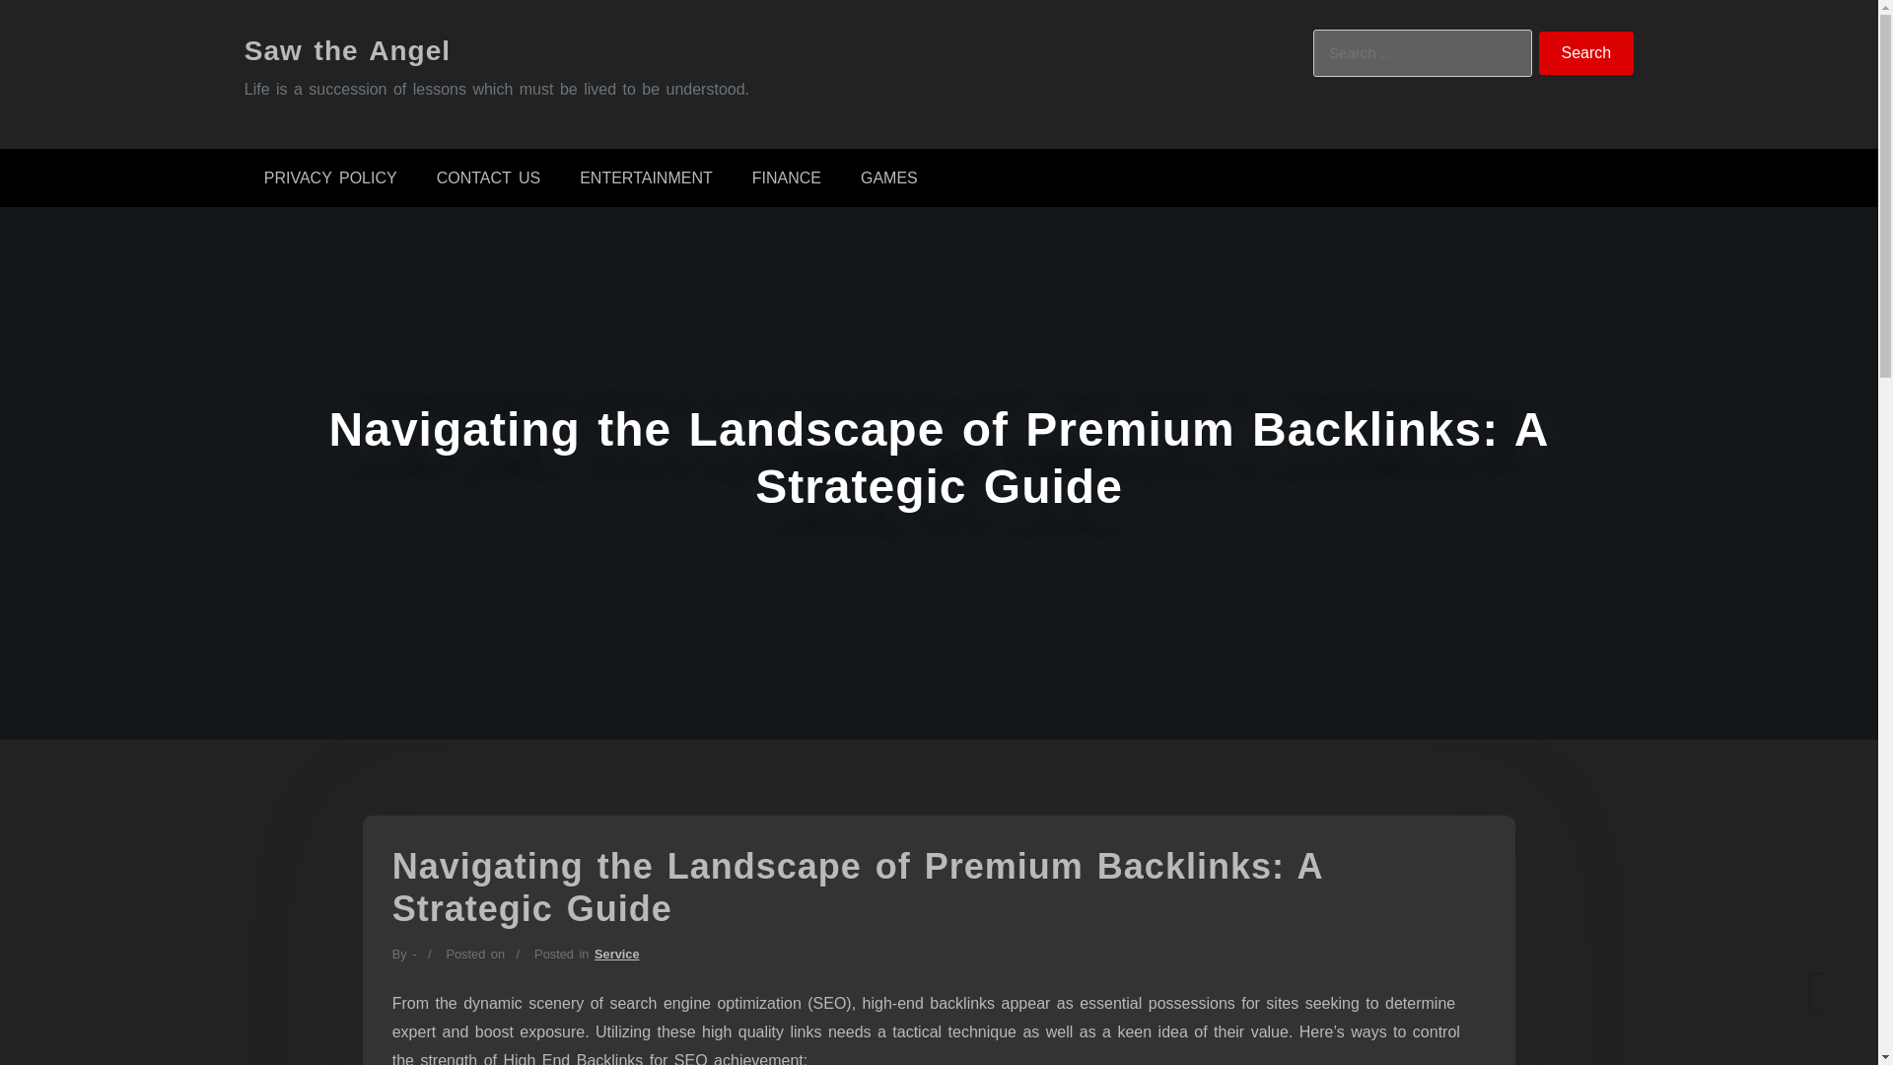 The width and height of the screenshot is (1893, 1065). Describe the element at coordinates (787, 177) in the screenshot. I see `FINANCE` at that location.